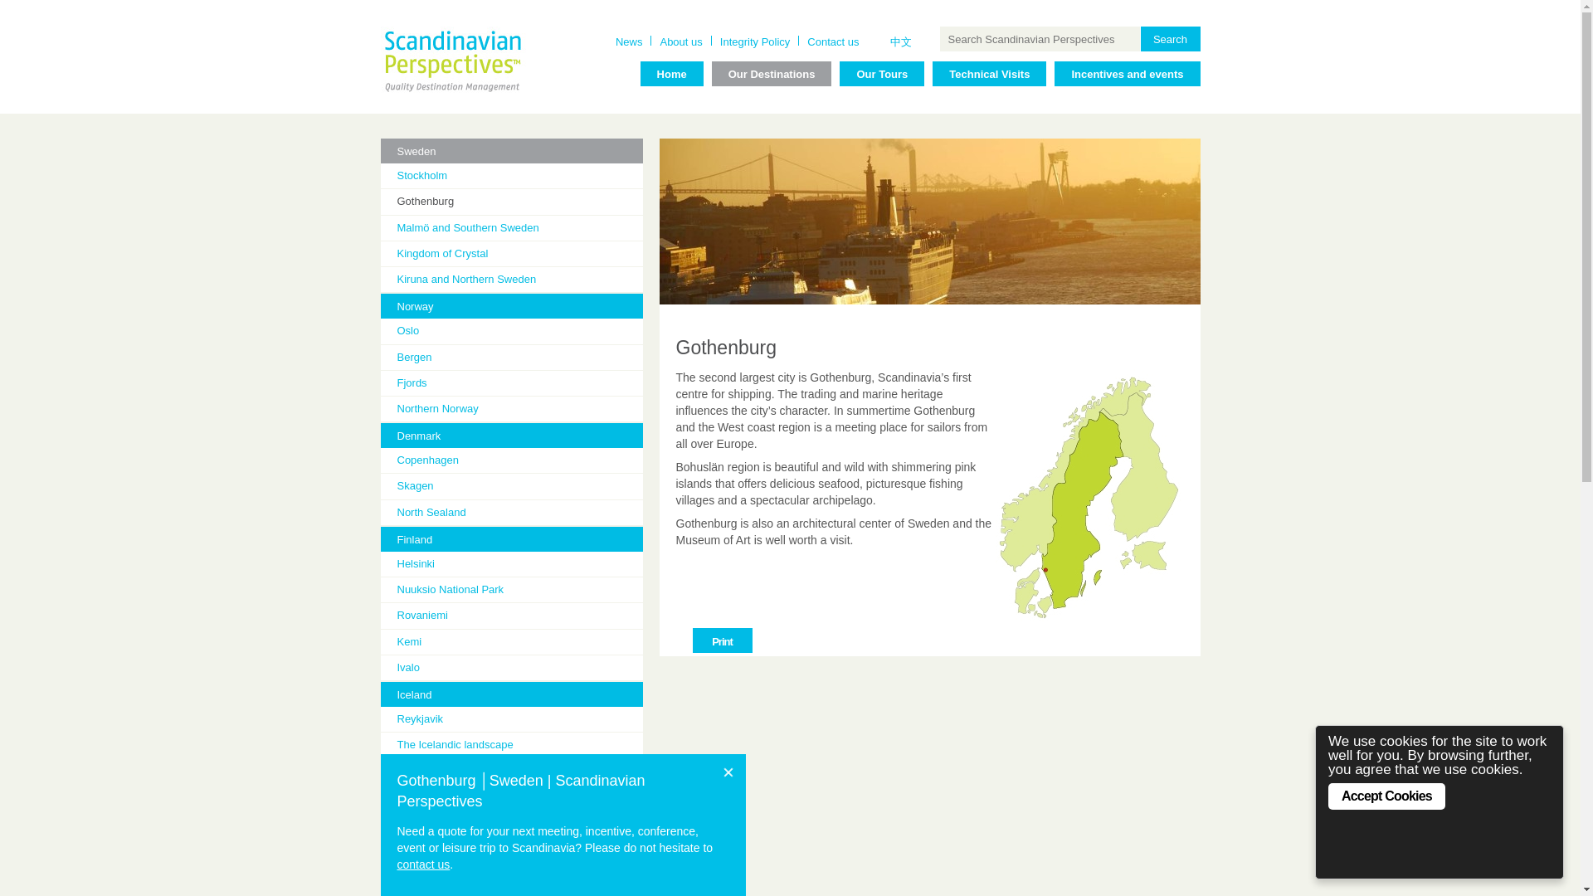  I want to click on Kemi, so click(519, 642).